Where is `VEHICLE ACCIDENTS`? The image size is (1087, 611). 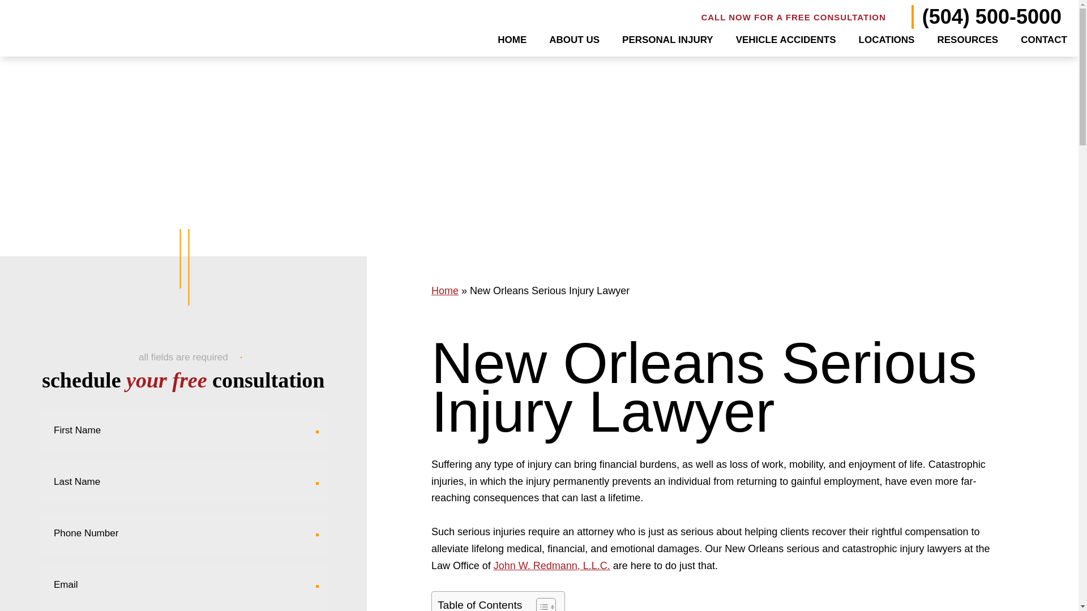
VEHICLE ACCIDENTS is located at coordinates (786, 40).